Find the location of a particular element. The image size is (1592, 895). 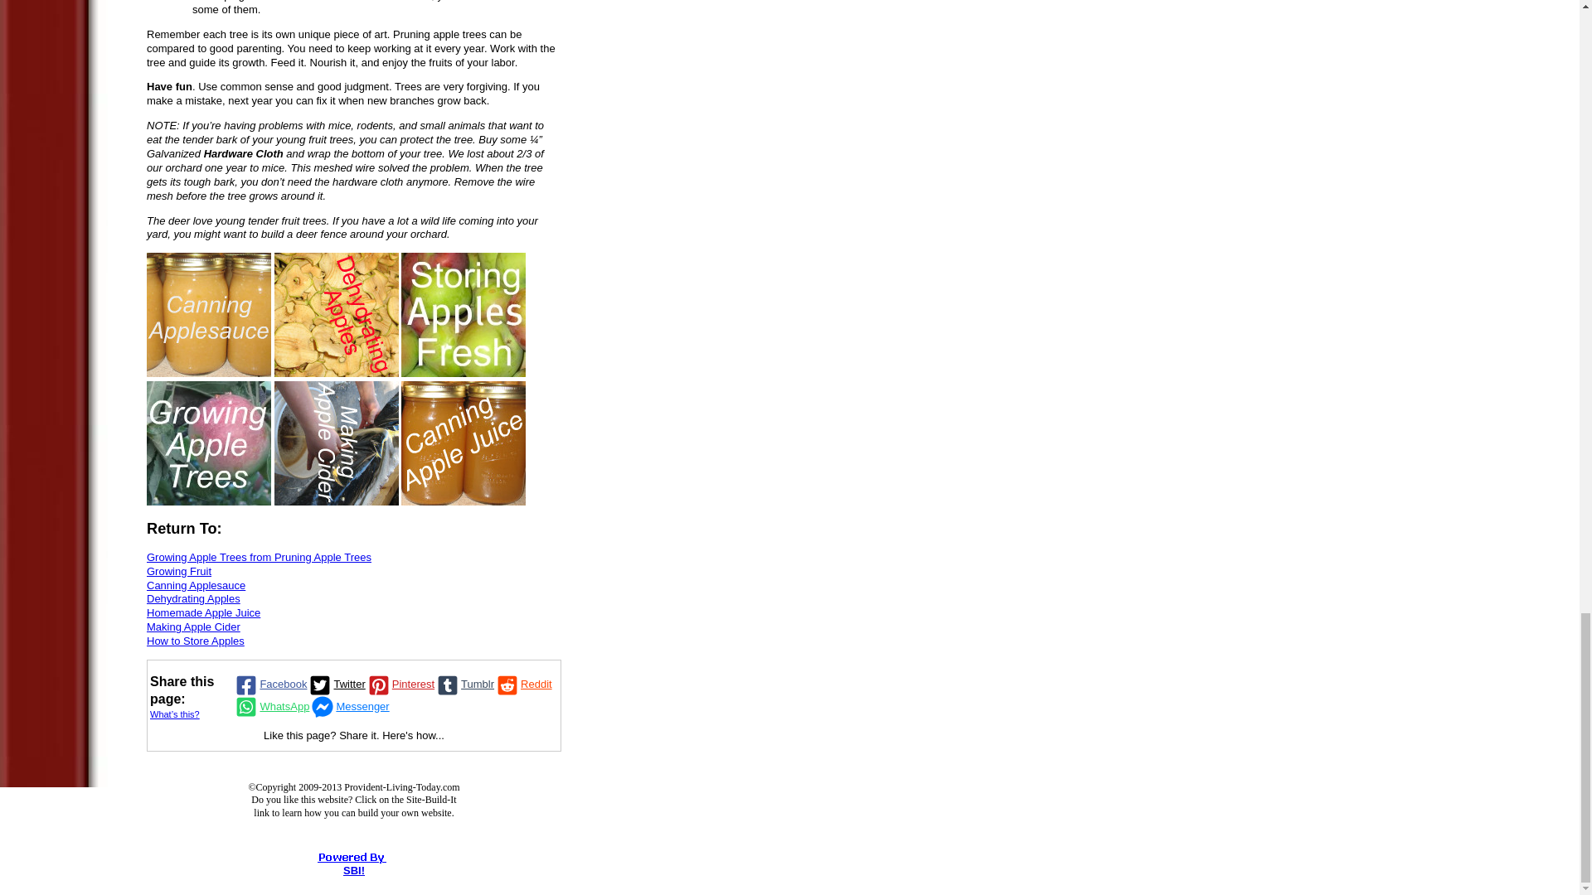

Homemade Apple Juice is located at coordinates (463, 443).